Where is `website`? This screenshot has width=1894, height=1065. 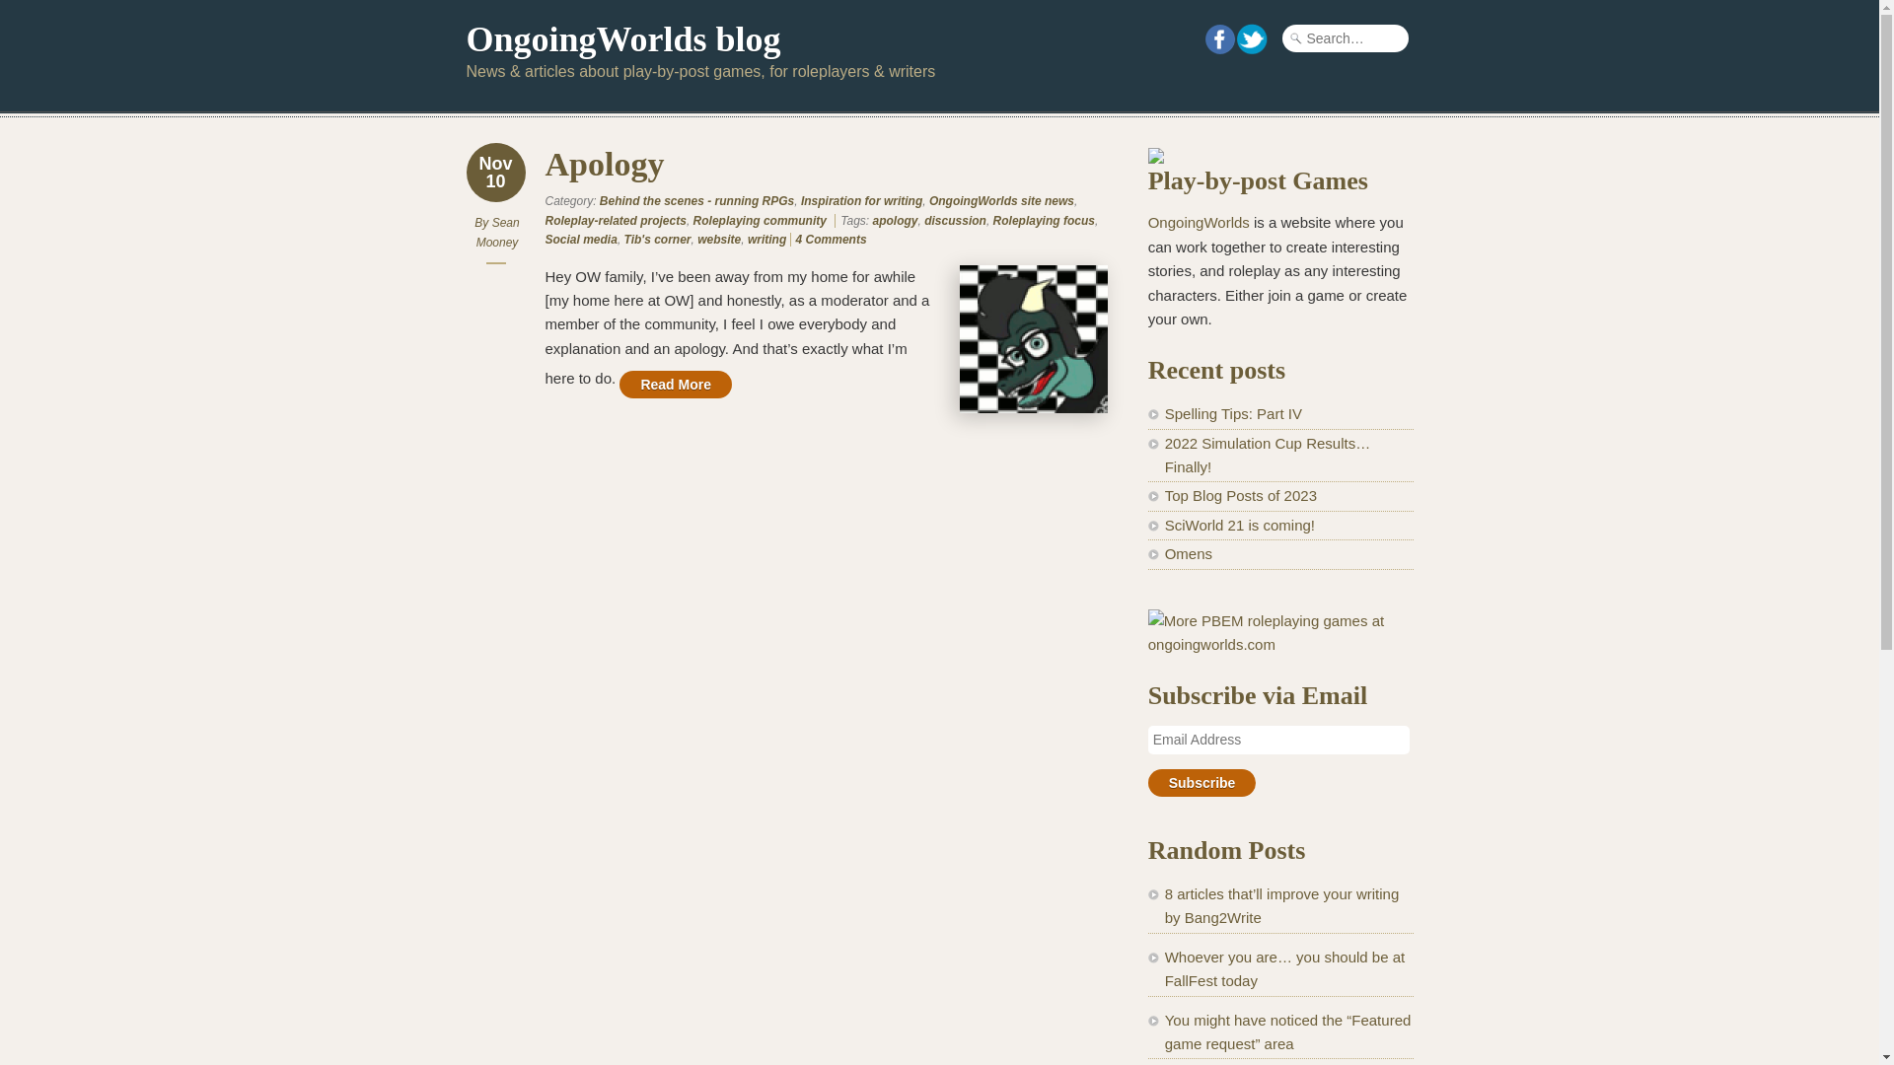
website is located at coordinates (718, 239).